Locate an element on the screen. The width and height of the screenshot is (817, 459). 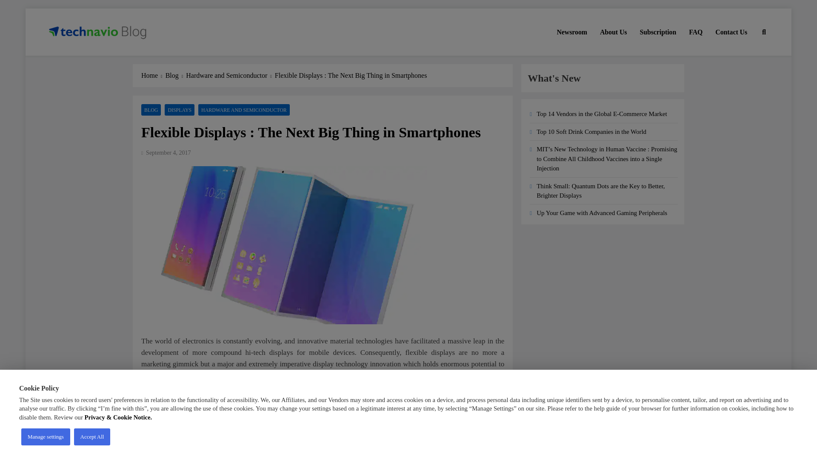
FAQ is located at coordinates (695, 32).